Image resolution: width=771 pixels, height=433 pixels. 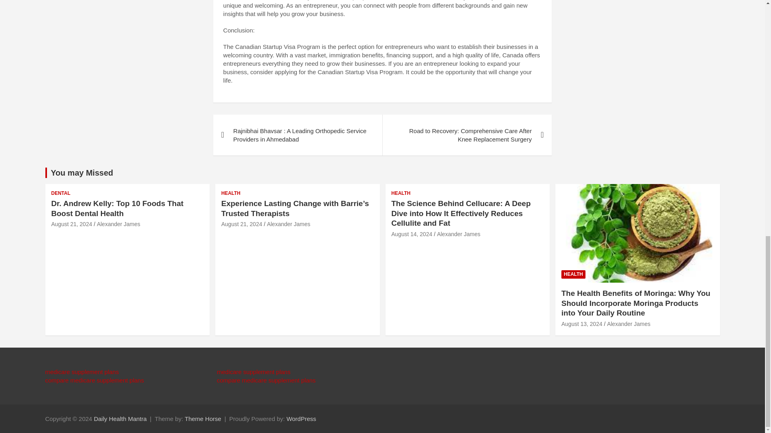 I want to click on You may Missed, so click(x=82, y=172).